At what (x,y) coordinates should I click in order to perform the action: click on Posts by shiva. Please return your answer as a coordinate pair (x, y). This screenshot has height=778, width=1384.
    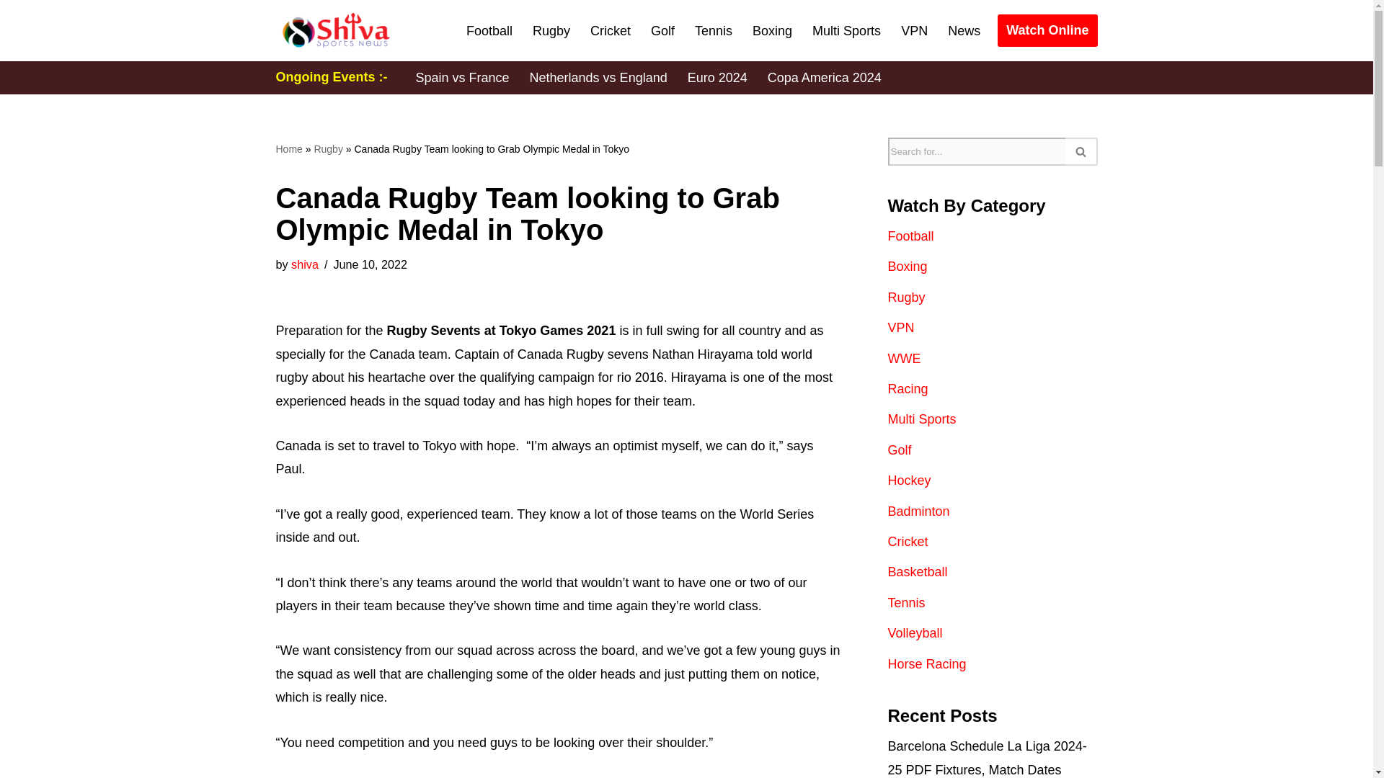
    Looking at the image, I should click on (304, 264).